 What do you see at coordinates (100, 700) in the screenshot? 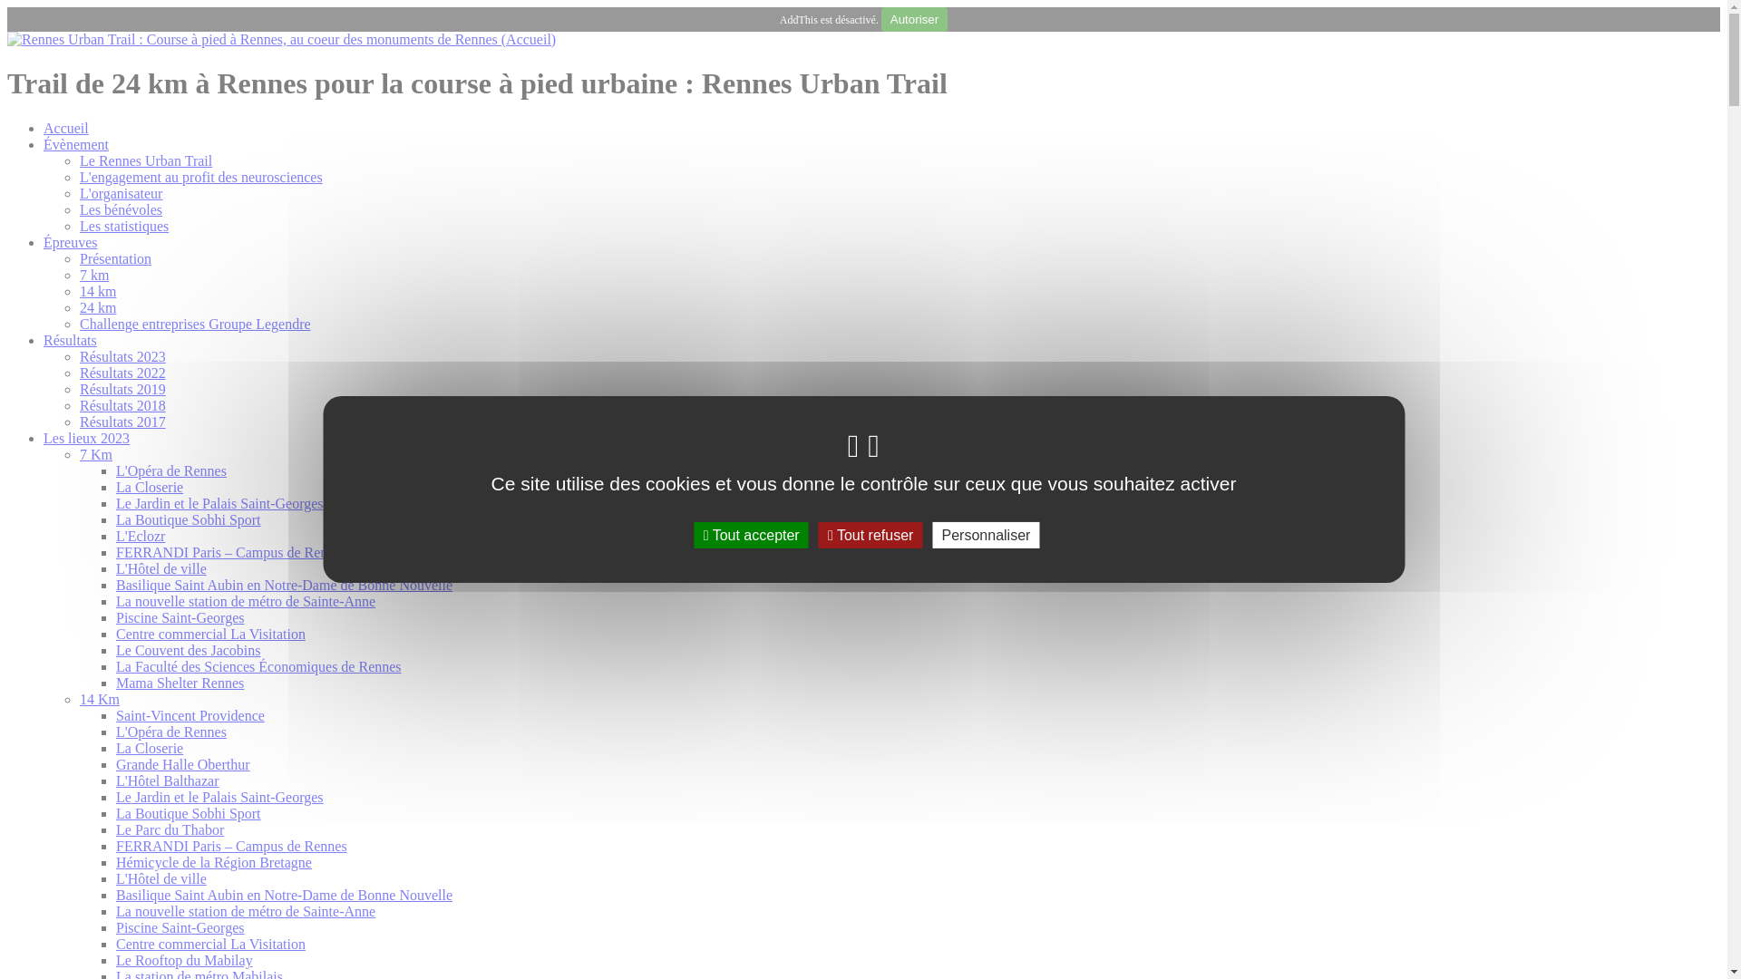
I see `14 Km` at bounding box center [100, 700].